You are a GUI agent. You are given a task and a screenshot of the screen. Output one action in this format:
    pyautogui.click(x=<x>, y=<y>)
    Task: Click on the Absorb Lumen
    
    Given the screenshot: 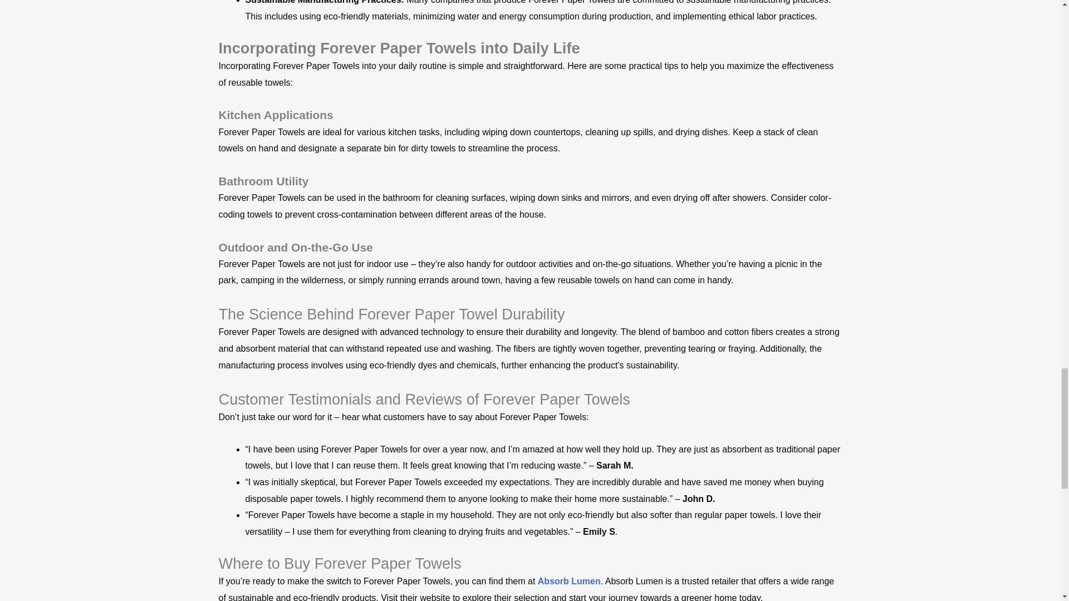 What is the action you would take?
    pyautogui.click(x=569, y=581)
    